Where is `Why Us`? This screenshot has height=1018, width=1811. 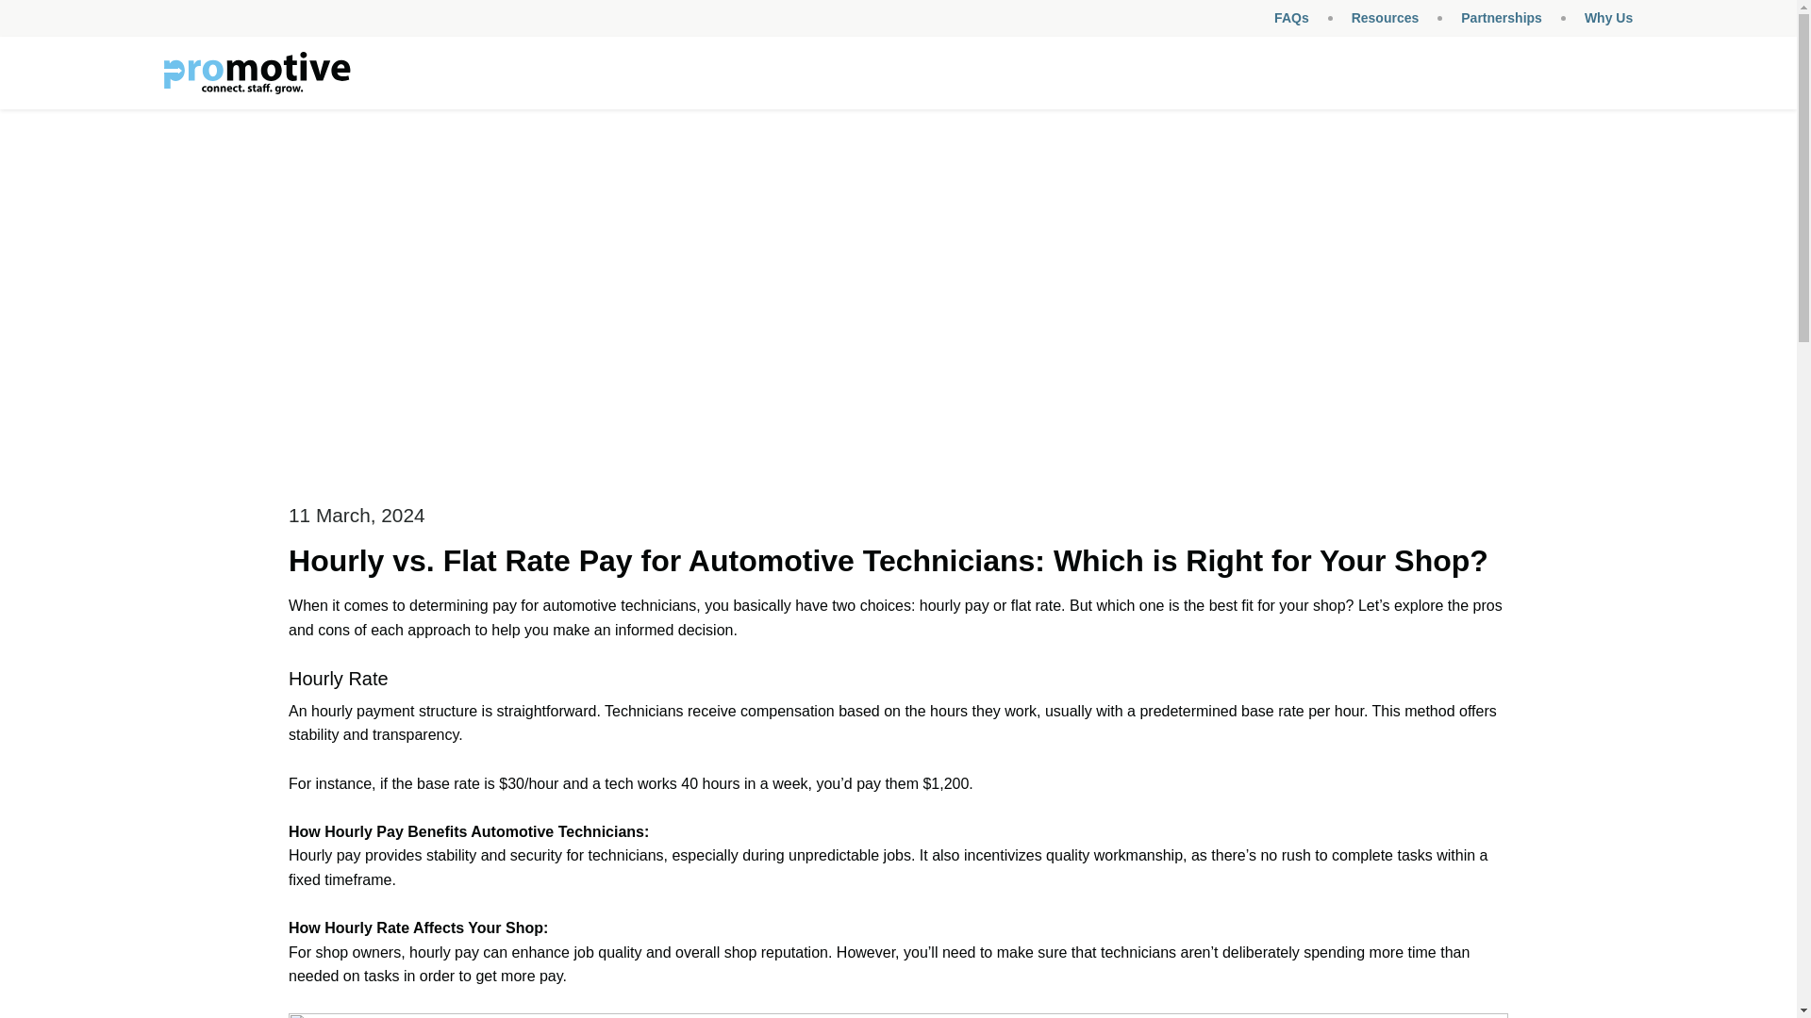
Why Us is located at coordinates (1609, 18).